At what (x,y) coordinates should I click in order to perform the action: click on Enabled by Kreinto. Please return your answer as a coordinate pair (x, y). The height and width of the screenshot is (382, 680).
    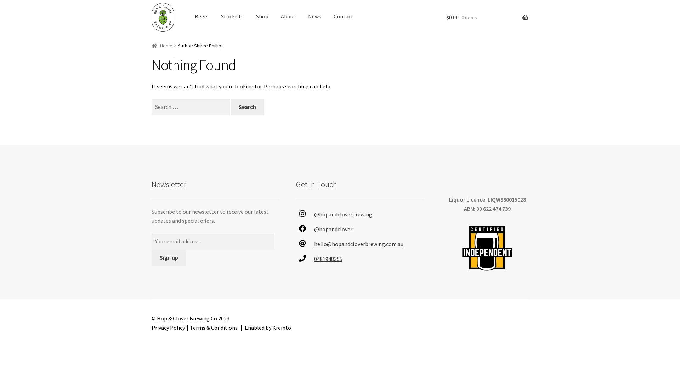
    Looking at the image, I should click on (268, 328).